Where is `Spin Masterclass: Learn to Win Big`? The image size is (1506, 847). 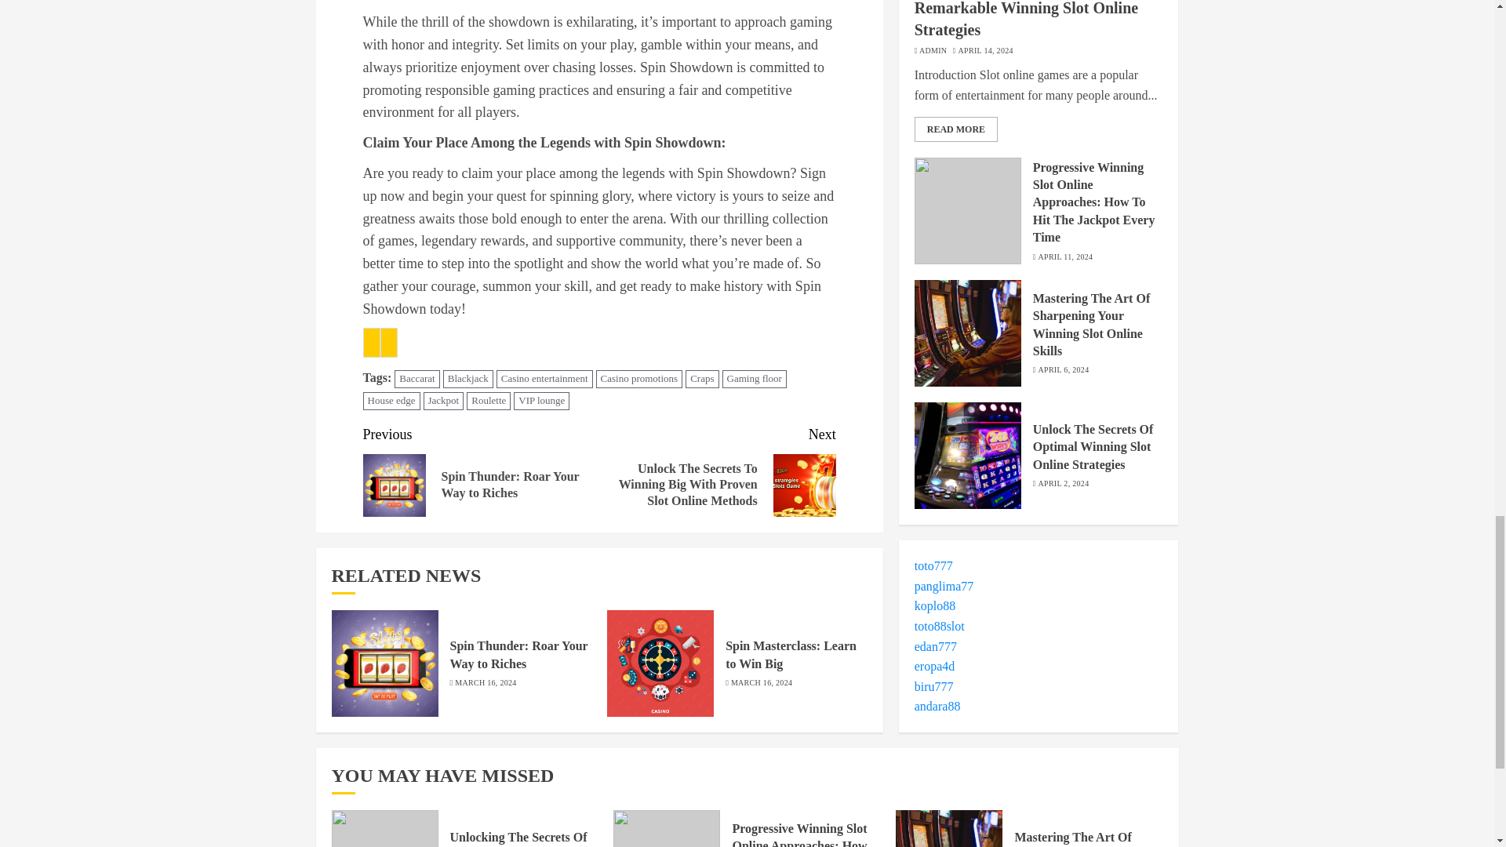
Spin Masterclass: Learn to Win Big is located at coordinates (791, 655).